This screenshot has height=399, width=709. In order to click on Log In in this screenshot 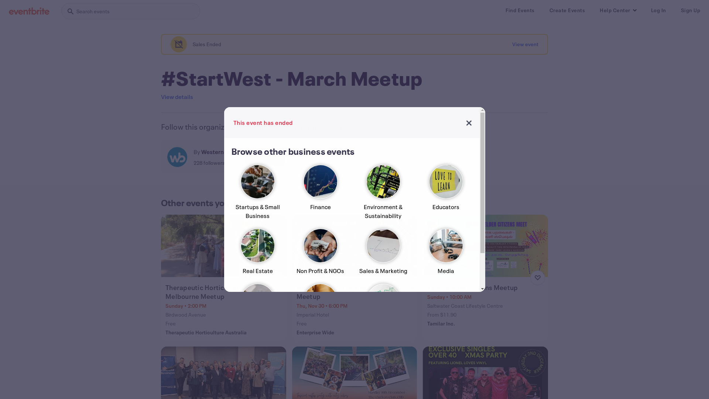, I will do `click(658, 10)`.